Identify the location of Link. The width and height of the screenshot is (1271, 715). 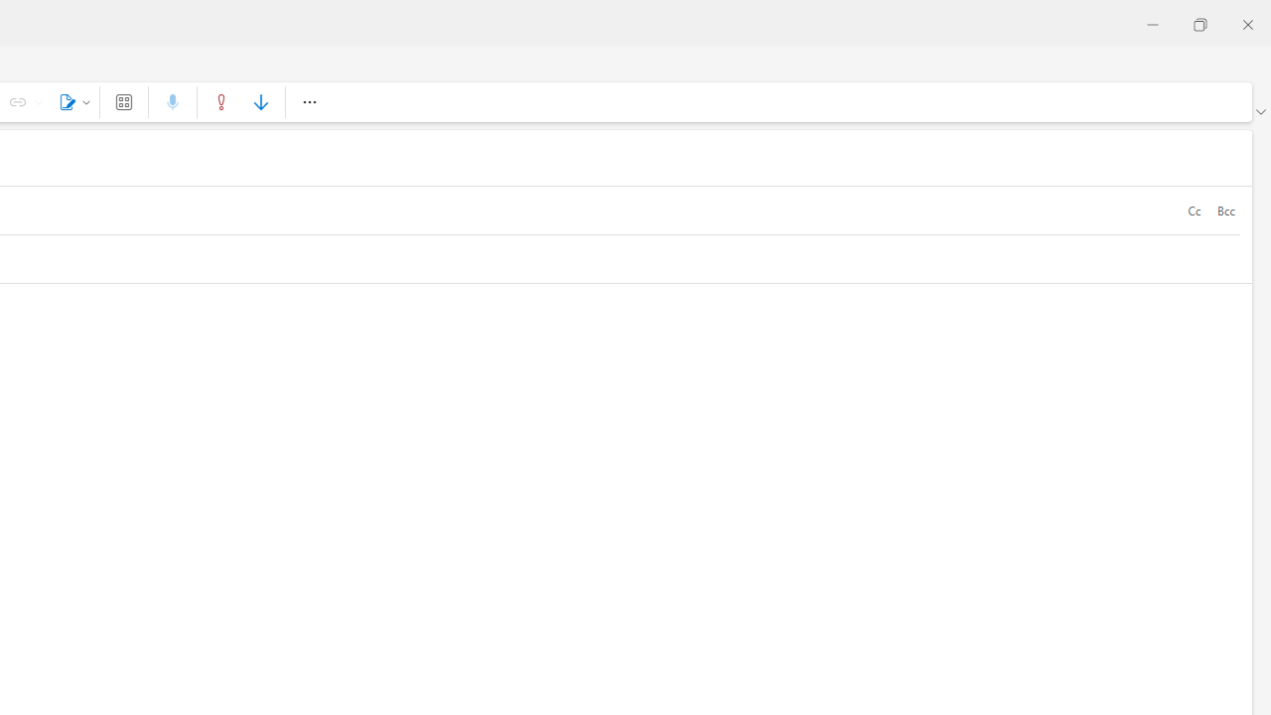
(38, 101).